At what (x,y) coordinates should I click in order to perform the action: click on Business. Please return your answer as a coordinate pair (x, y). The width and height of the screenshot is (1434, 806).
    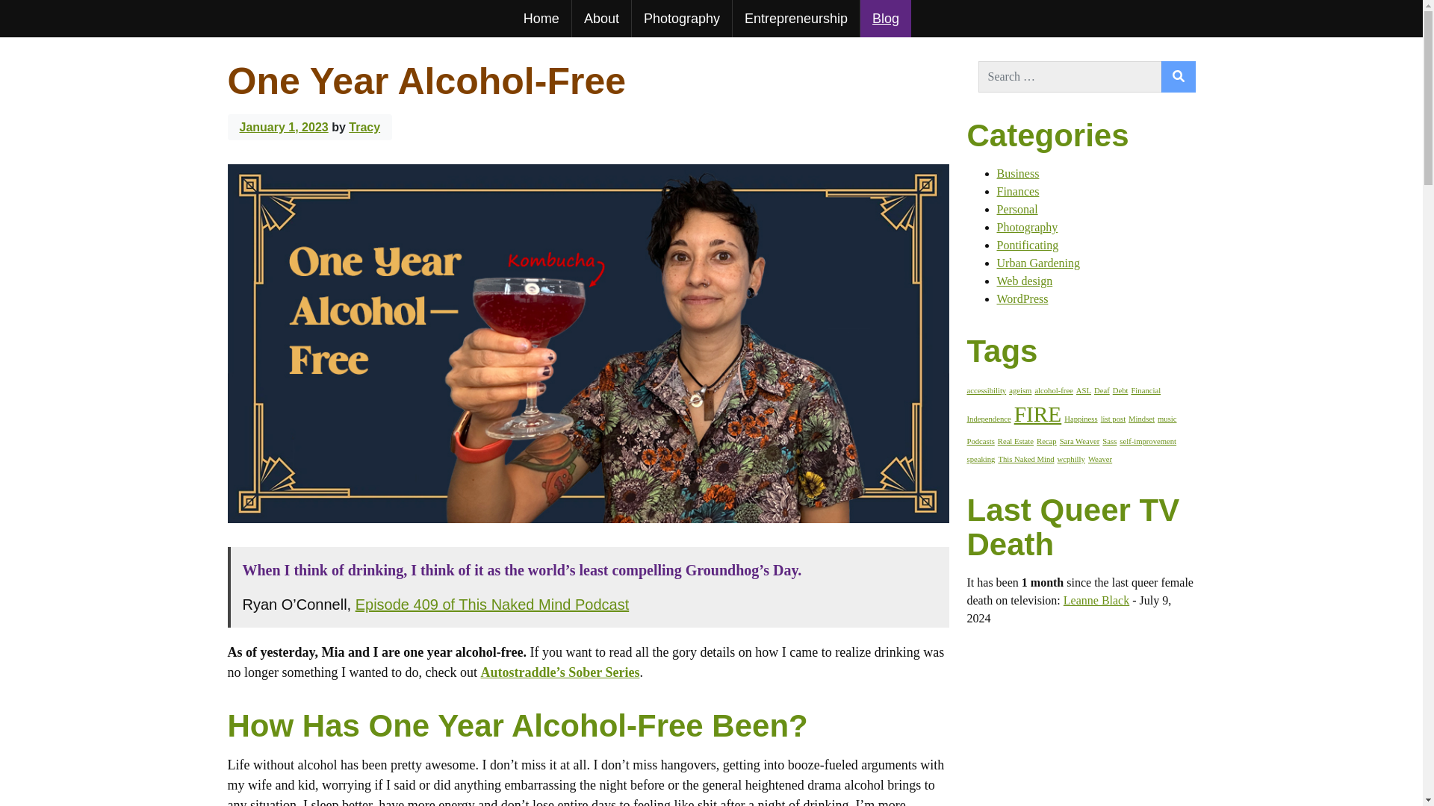
    Looking at the image, I should click on (1017, 173).